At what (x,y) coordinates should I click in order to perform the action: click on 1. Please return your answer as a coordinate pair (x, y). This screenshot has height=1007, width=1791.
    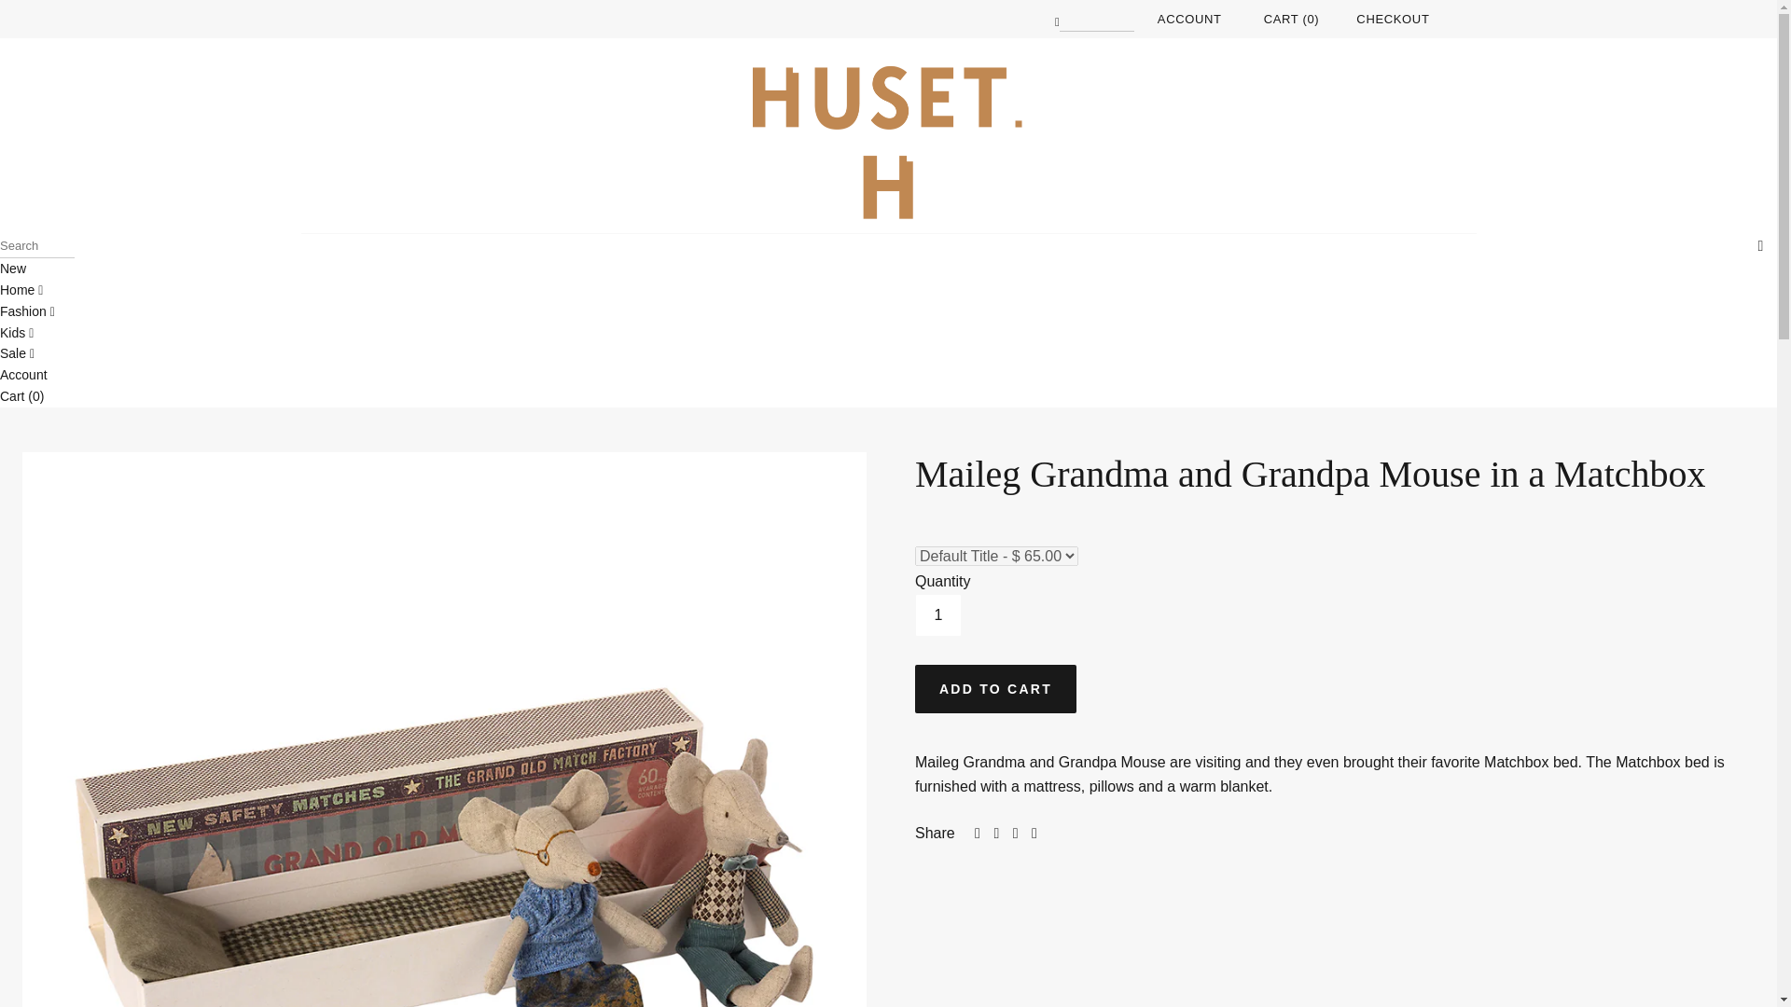
    Looking at the image, I should click on (938, 615).